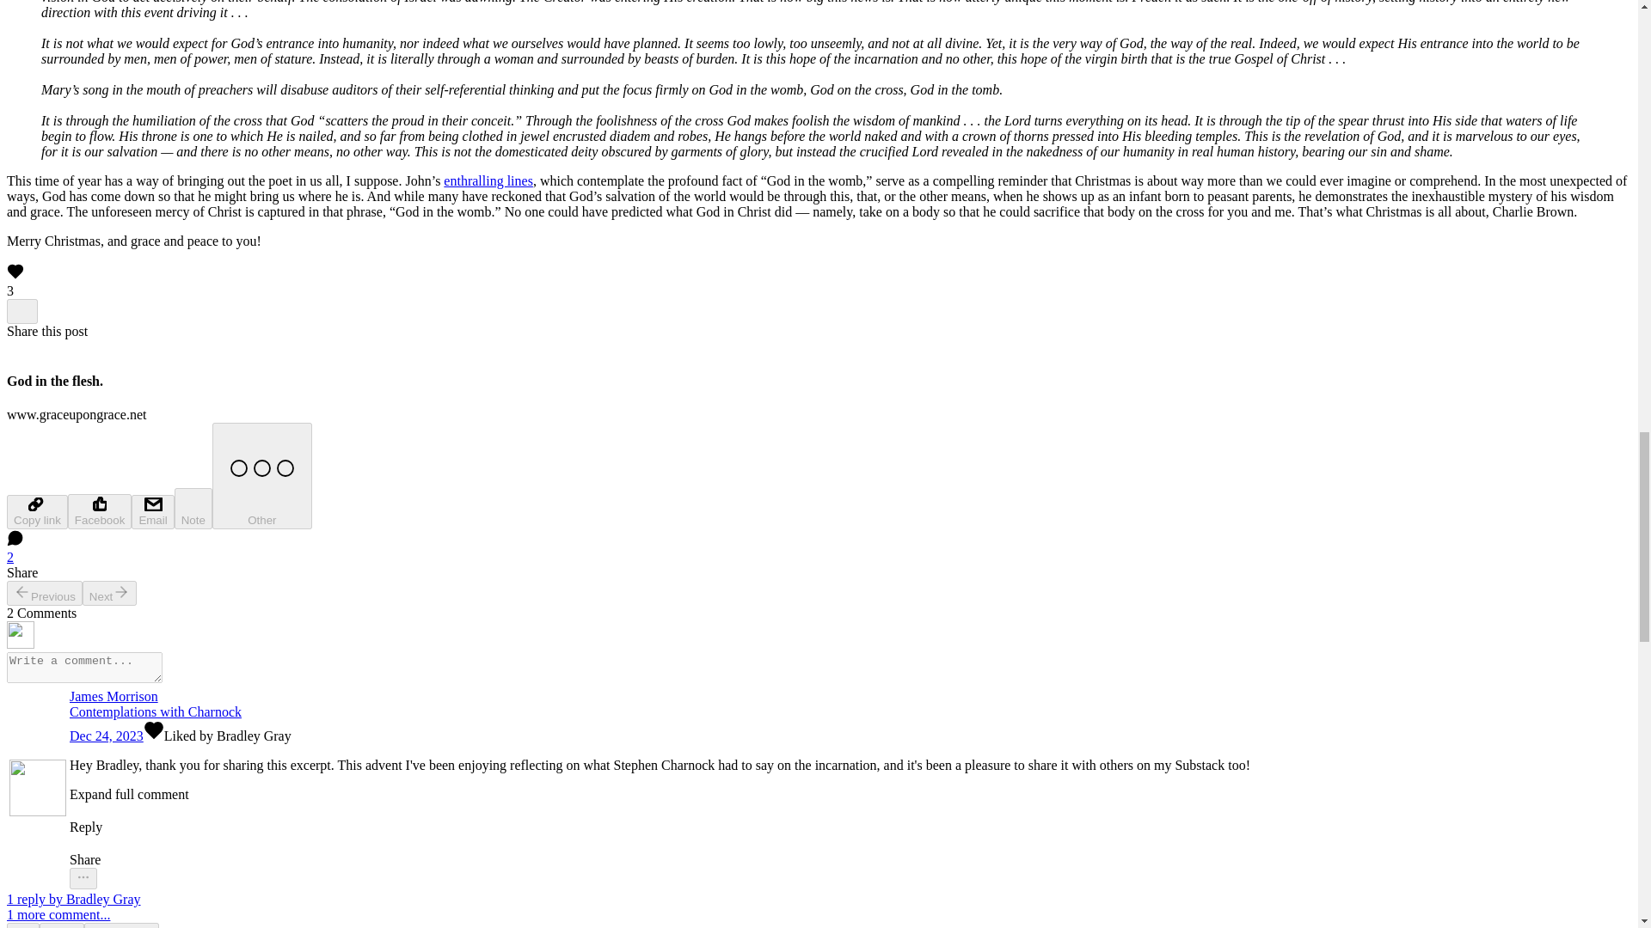 The image size is (1651, 928). What do you see at coordinates (488, 180) in the screenshot?
I see `enthralling lines` at bounding box center [488, 180].